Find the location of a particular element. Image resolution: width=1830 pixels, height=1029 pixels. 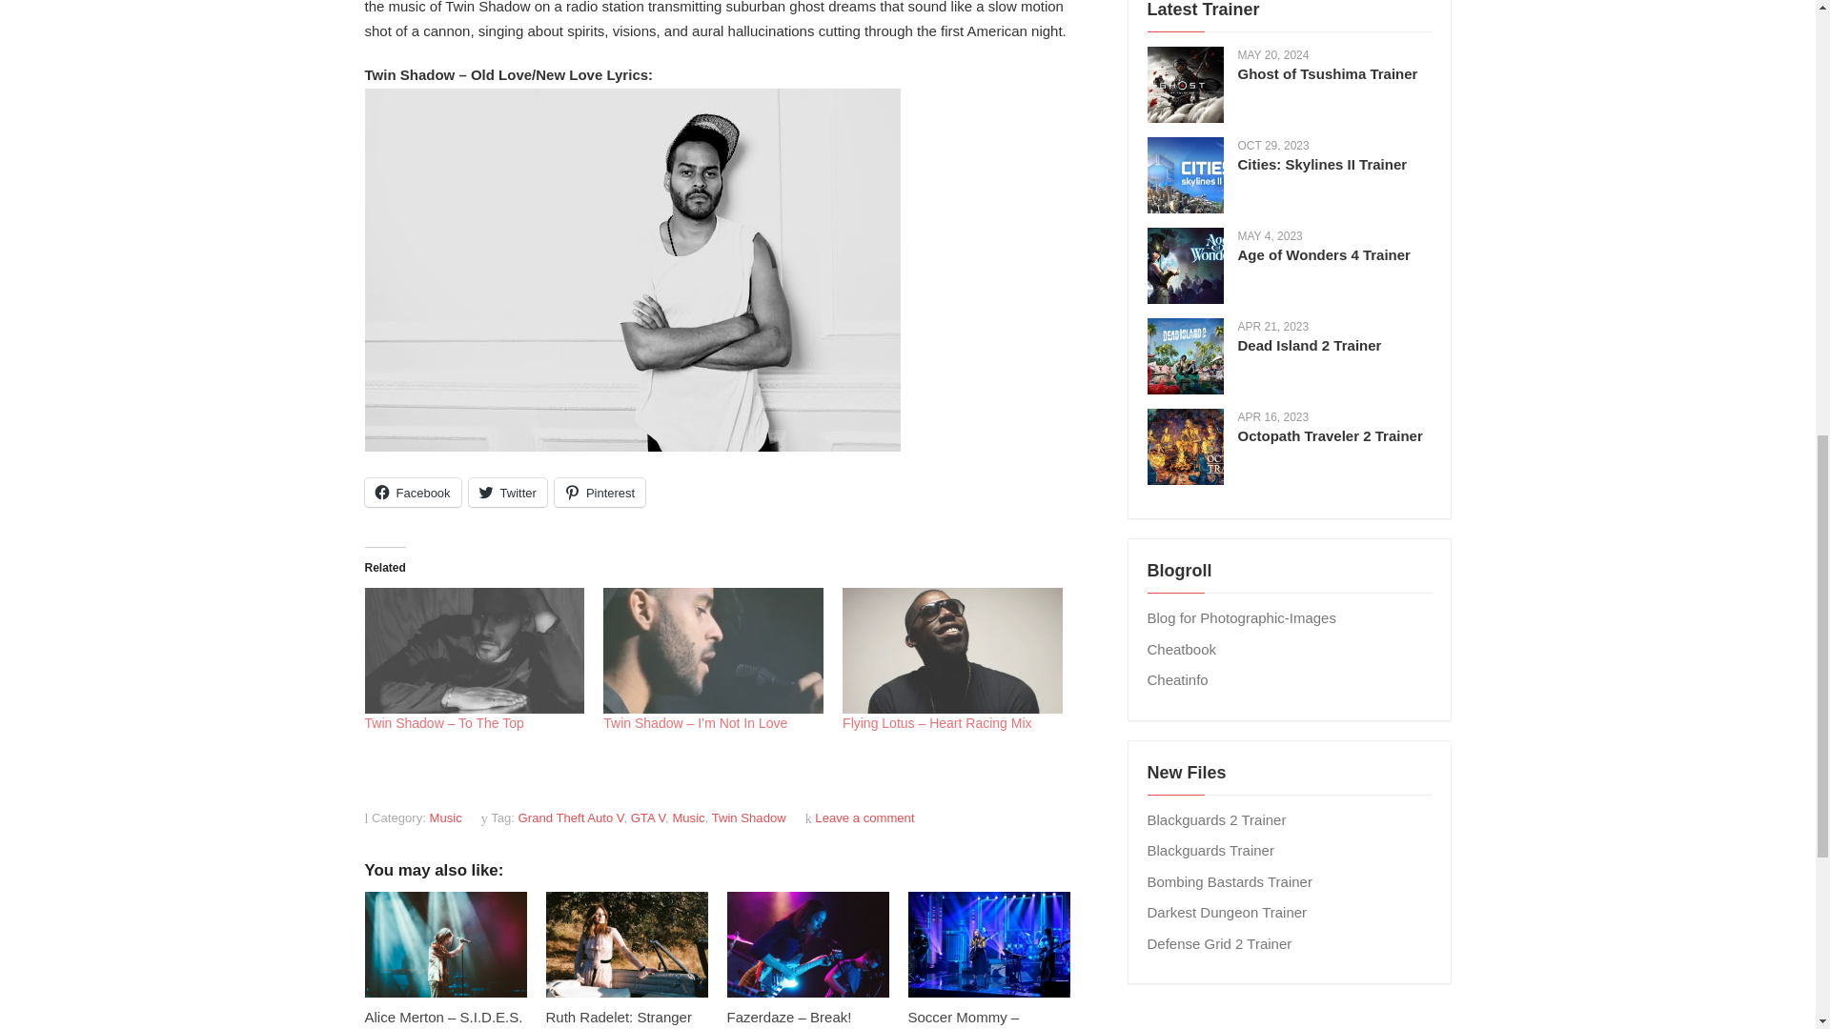

Click to share on Twitter is located at coordinates (507, 493).